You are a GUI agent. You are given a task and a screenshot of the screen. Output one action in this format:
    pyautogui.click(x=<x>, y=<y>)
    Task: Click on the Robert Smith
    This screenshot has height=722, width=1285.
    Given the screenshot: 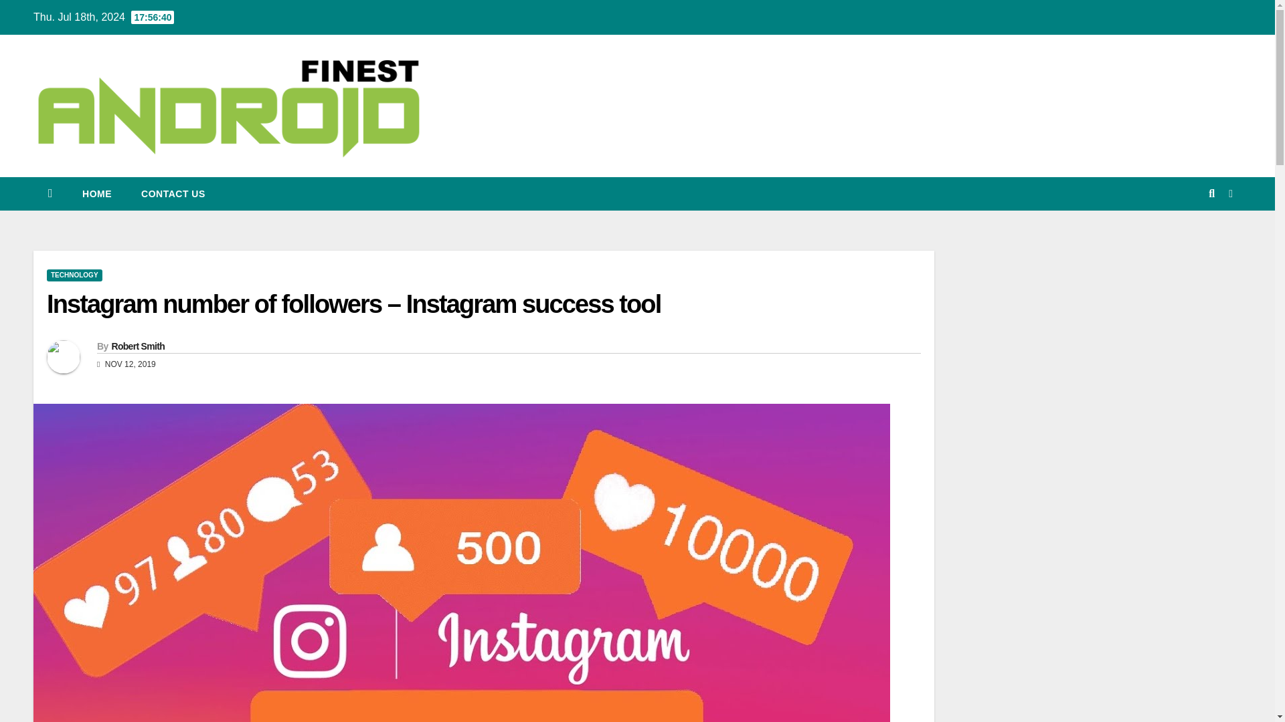 What is the action you would take?
    pyautogui.click(x=137, y=346)
    